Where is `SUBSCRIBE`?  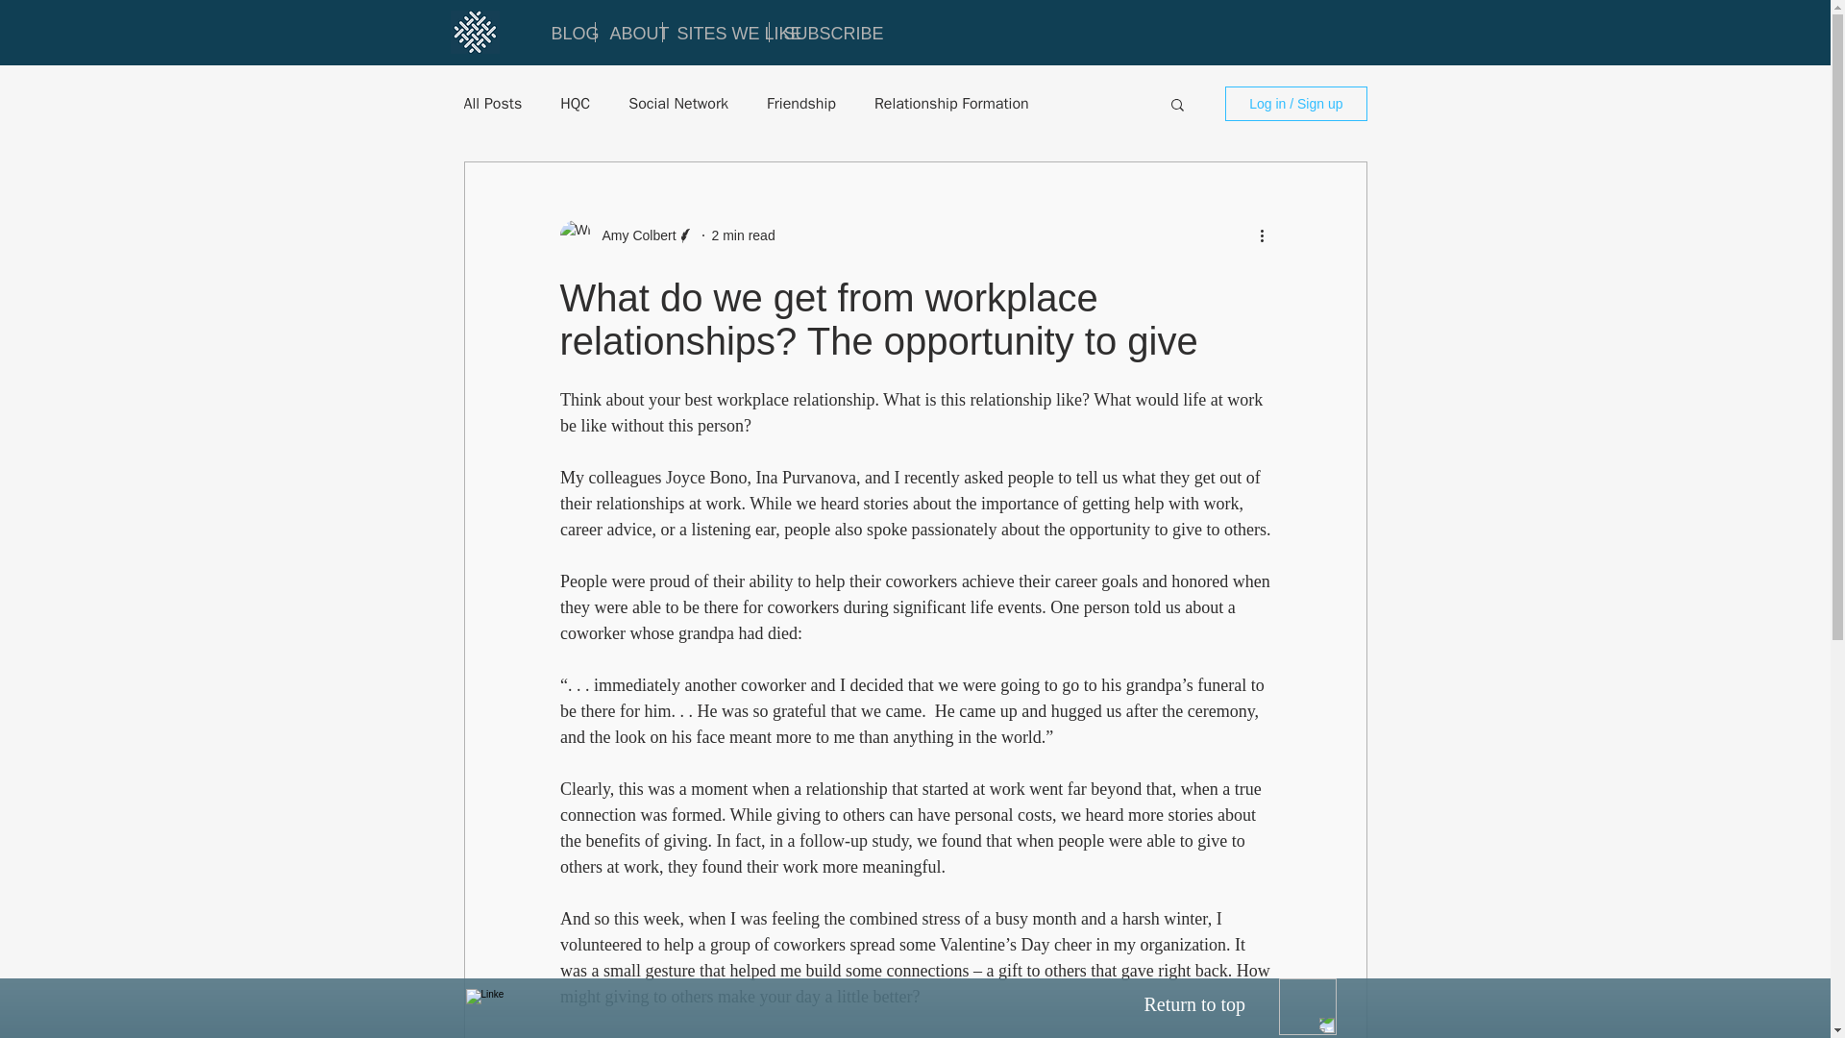
SUBSCRIBE is located at coordinates (814, 32).